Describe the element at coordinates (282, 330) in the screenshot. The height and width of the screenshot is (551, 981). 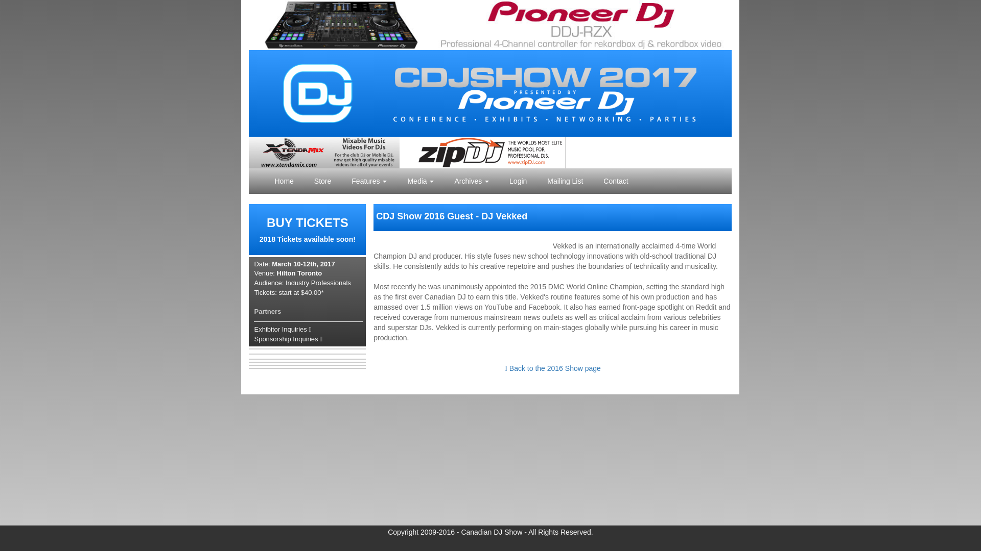
I see `Exhibitor Inquiries` at that location.